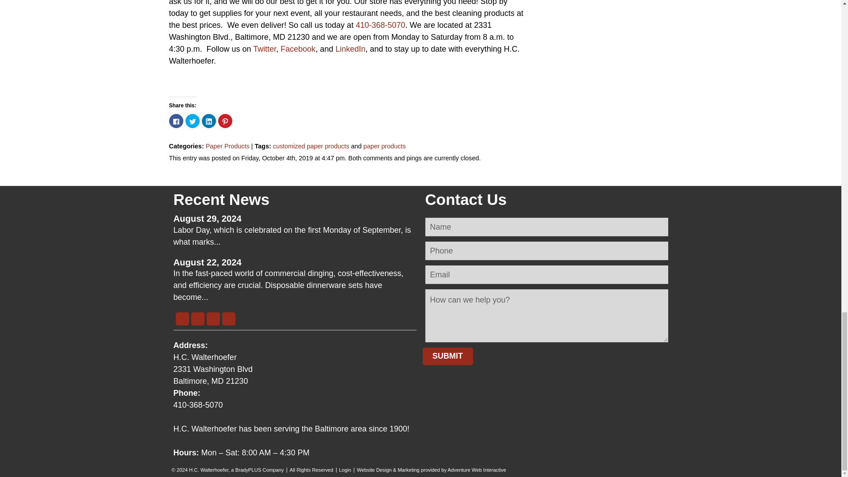 The width and height of the screenshot is (848, 477). Describe the element at coordinates (208, 121) in the screenshot. I see `Click to share on LinkedIn` at that location.